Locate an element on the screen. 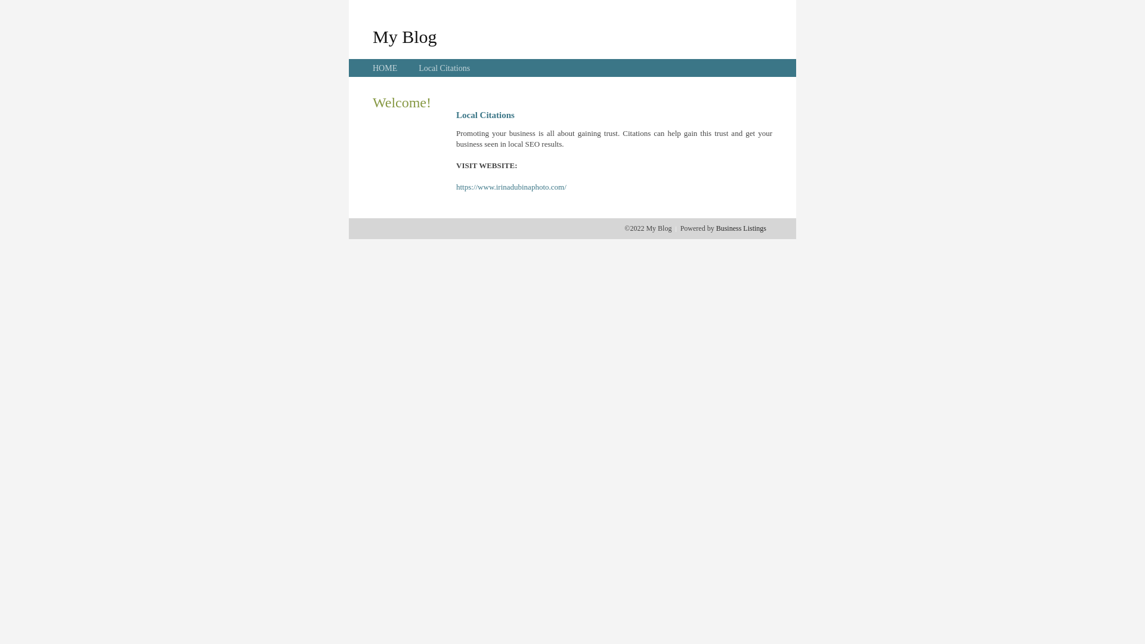 The height and width of the screenshot is (644, 1145). HOME is located at coordinates (385, 68).